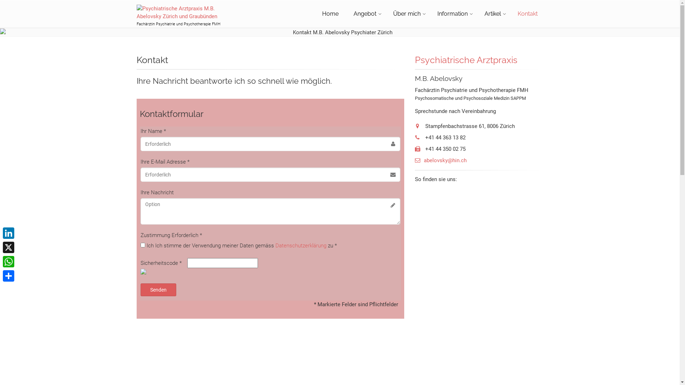 This screenshot has width=685, height=385. Describe the element at coordinates (440, 160) in the screenshot. I see `abelovsky@hin.ch` at that location.